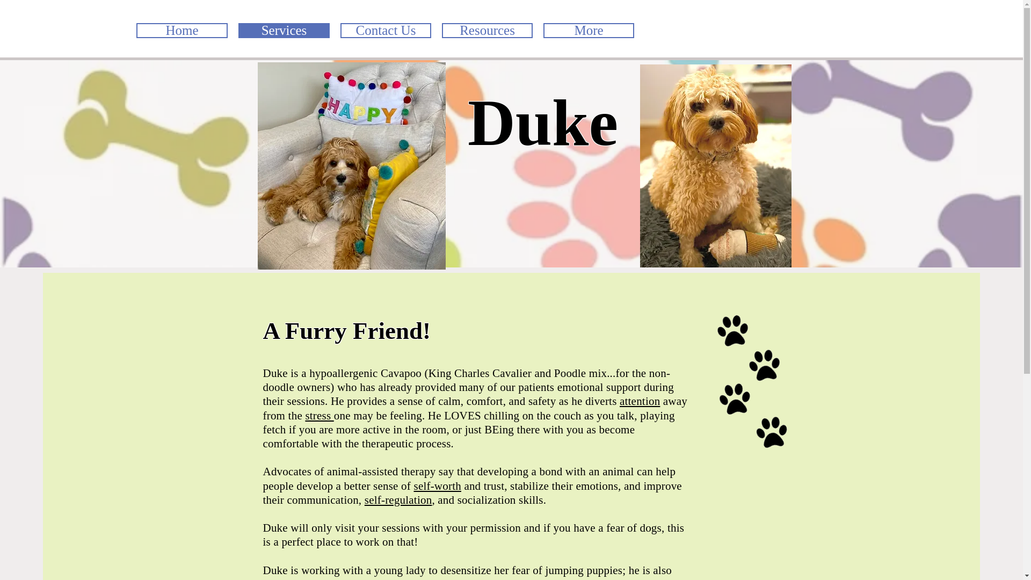 The height and width of the screenshot is (580, 1031). What do you see at coordinates (181, 31) in the screenshot?
I see `Home` at bounding box center [181, 31].